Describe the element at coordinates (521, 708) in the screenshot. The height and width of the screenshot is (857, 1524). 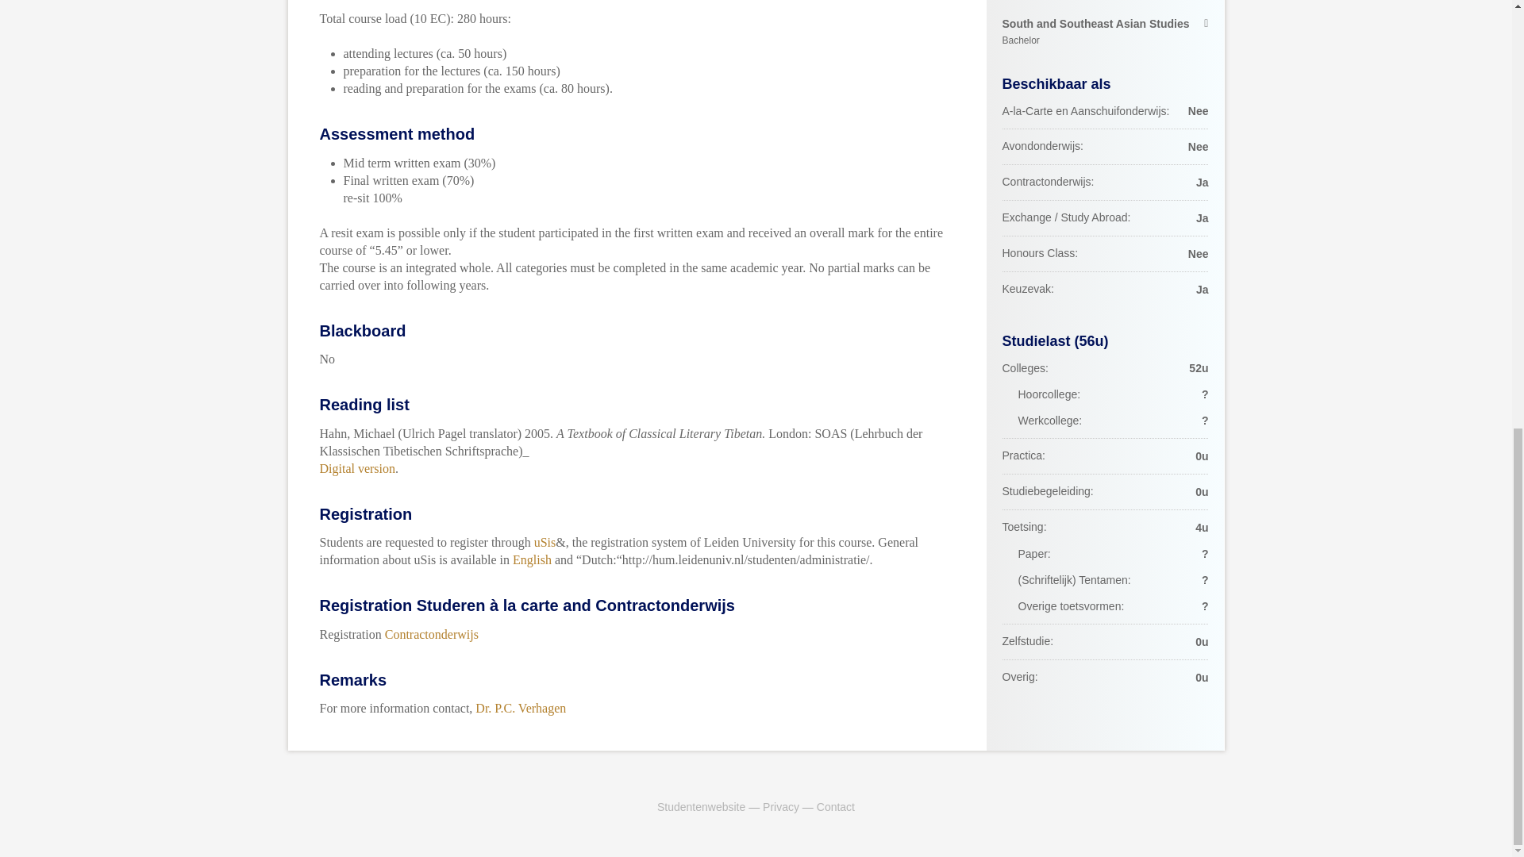
I see `Dr. P.C. Verhagen` at that location.